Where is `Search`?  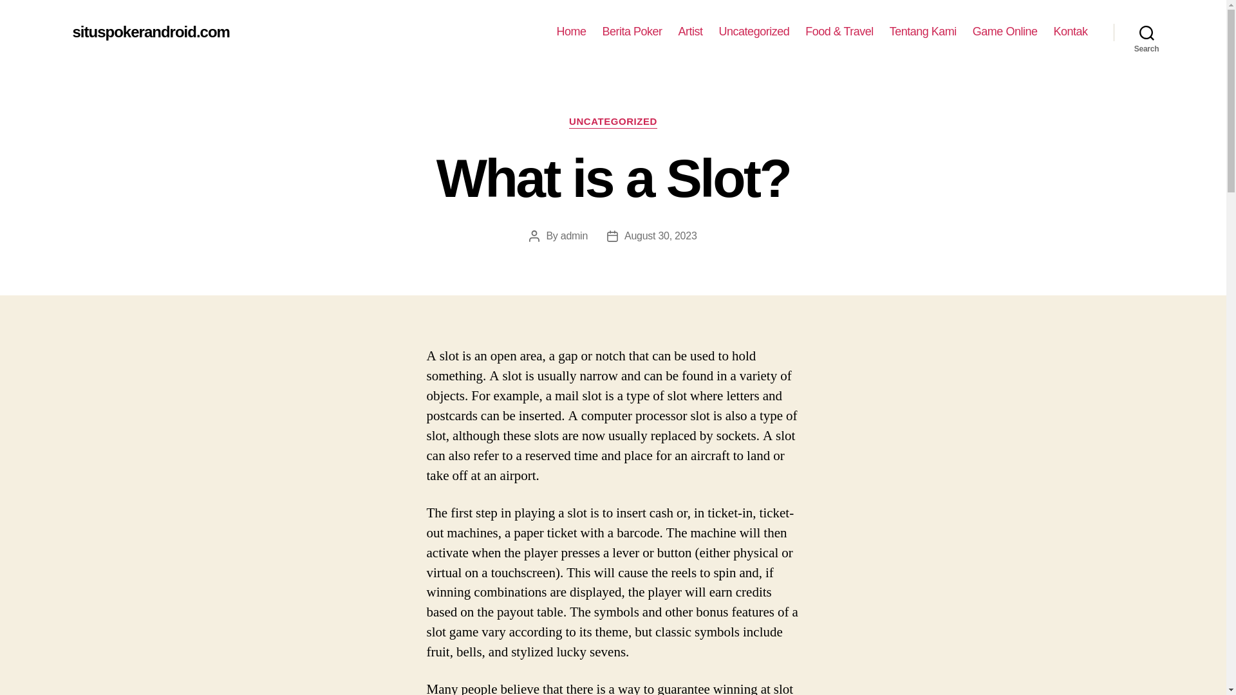 Search is located at coordinates (1147, 32).